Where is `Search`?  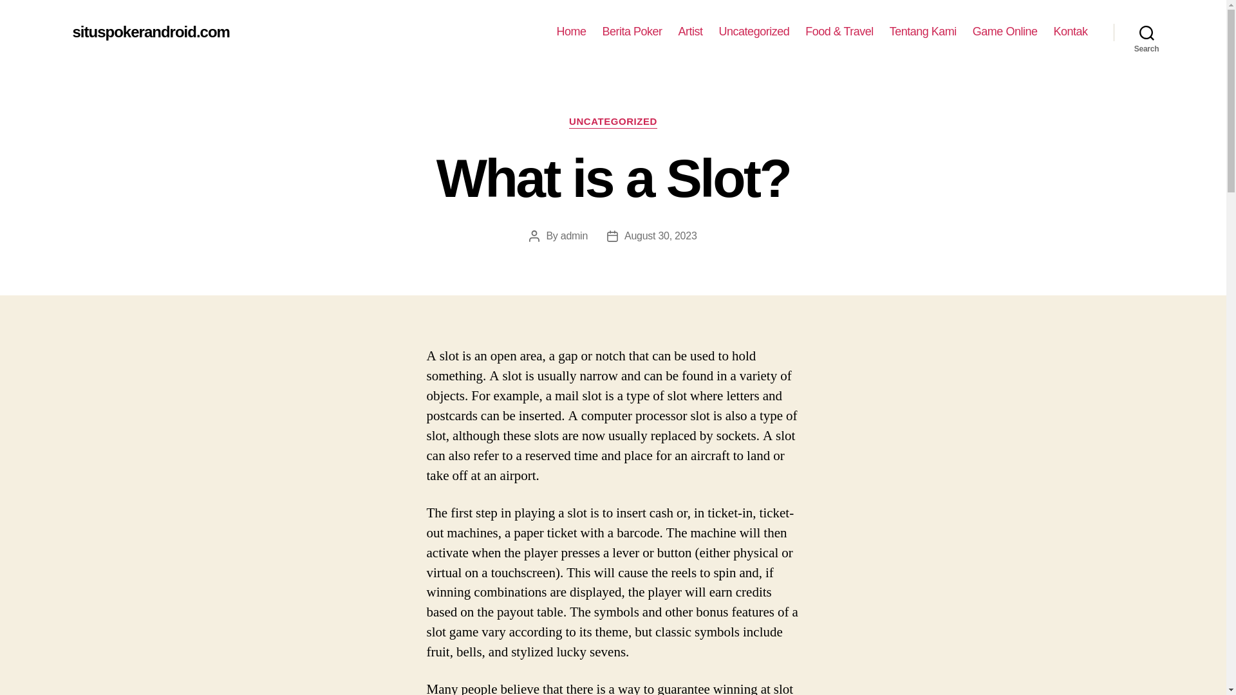 Search is located at coordinates (1147, 32).